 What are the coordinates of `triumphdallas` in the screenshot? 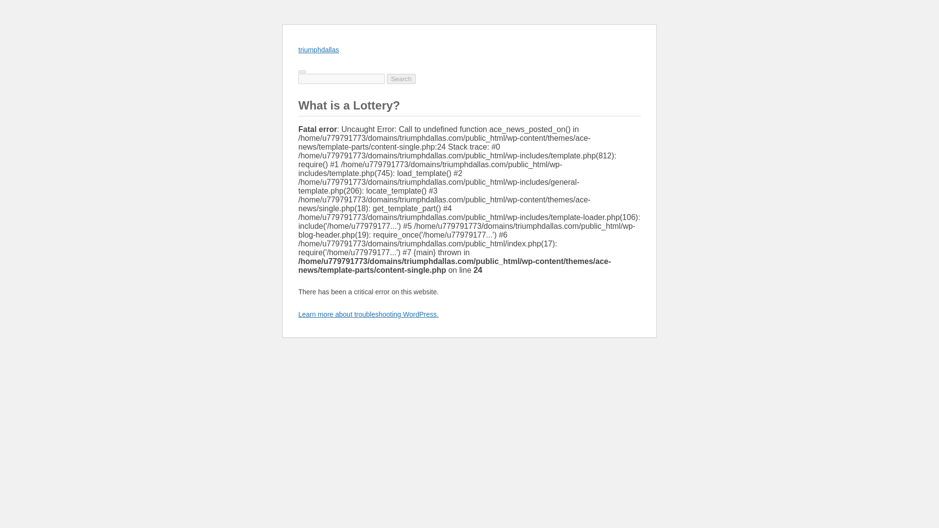 It's located at (319, 50).